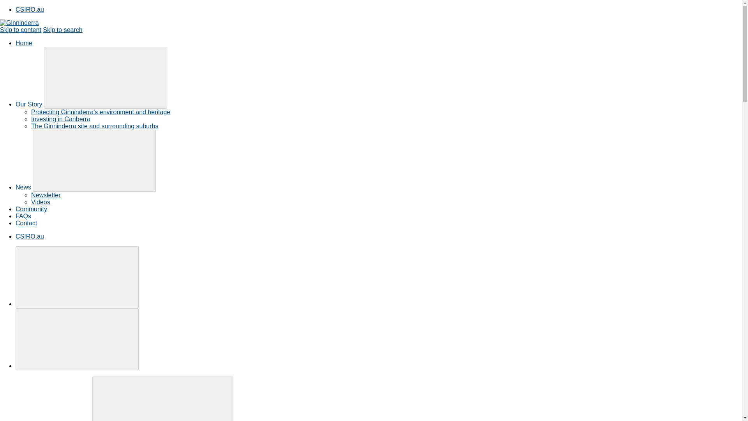 Image resolution: width=748 pixels, height=421 pixels. I want to click on The Ginninderra site and surrounding suburbs, so click(94, 126).